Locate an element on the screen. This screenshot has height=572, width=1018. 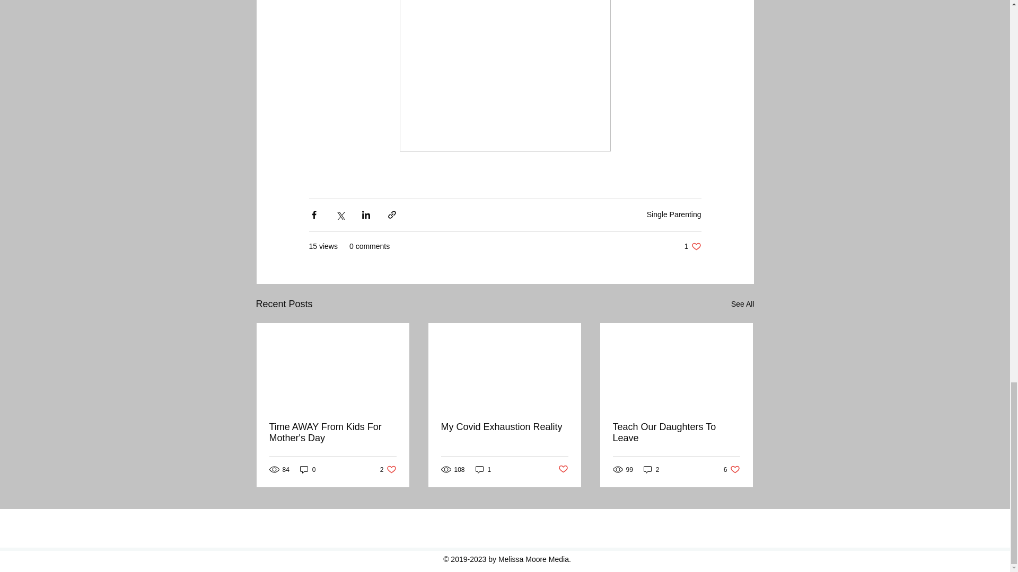
0 is located at coordinates (732, 469).